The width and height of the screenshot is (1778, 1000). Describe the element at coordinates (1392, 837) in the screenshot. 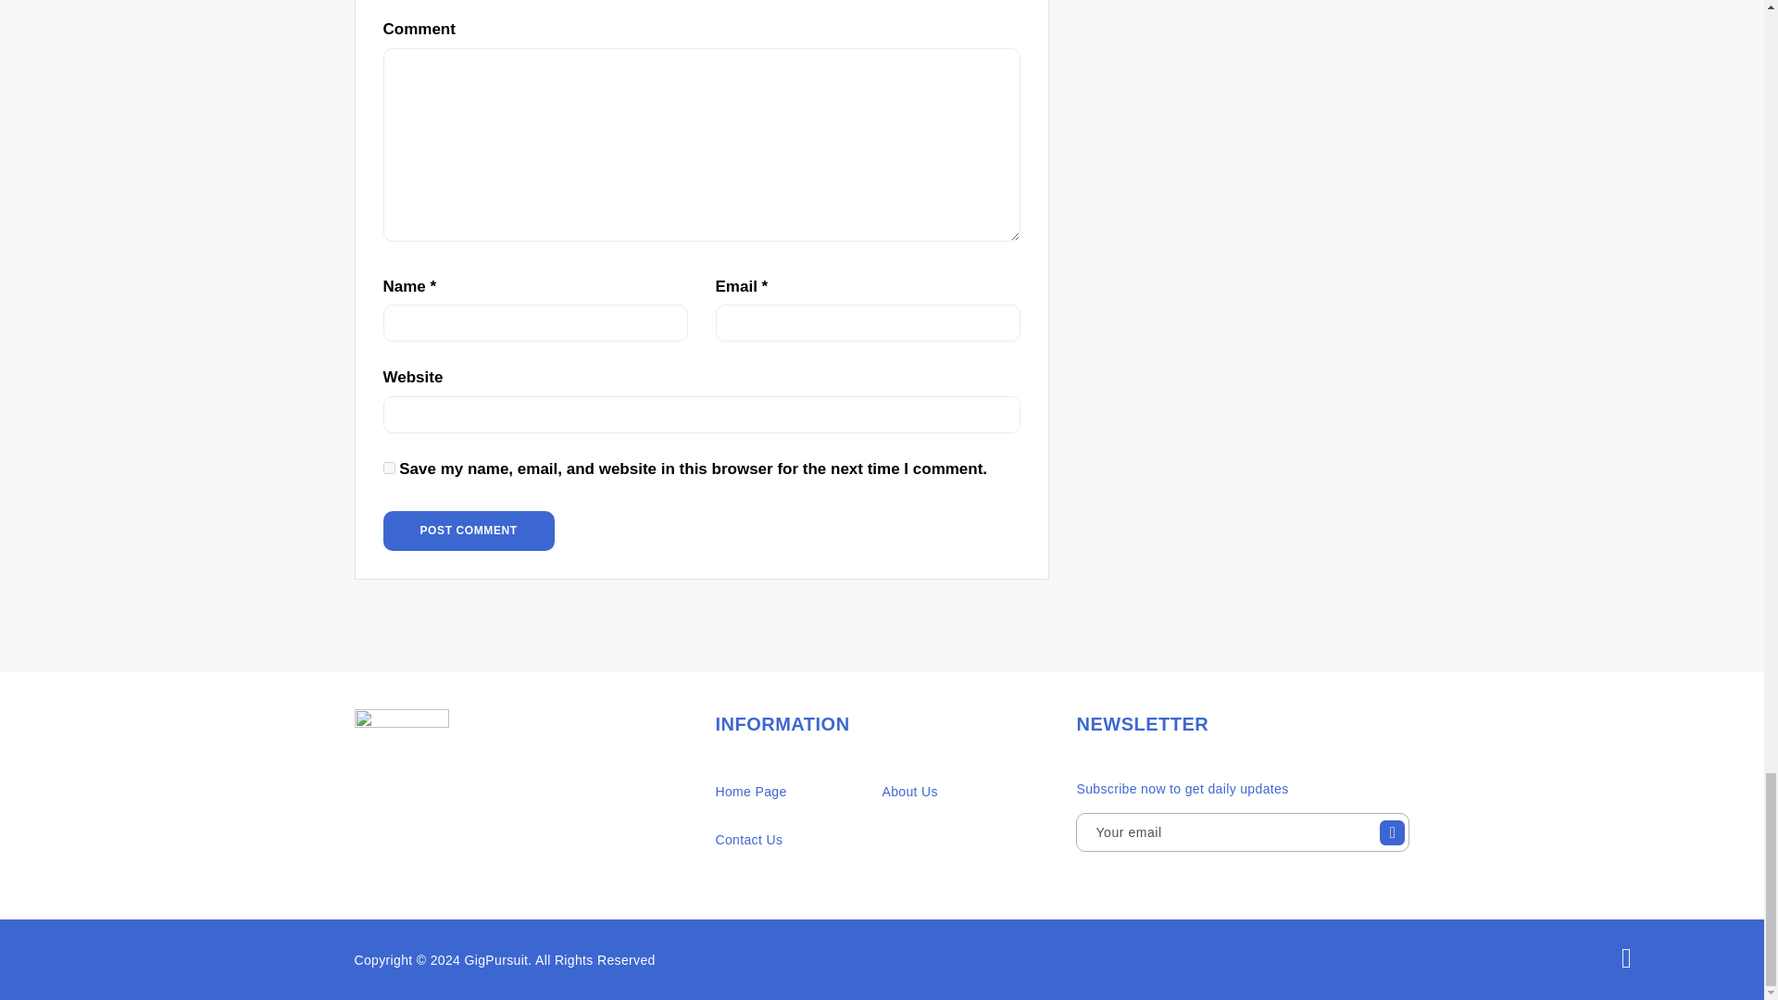

I see `Sign up` at that location.